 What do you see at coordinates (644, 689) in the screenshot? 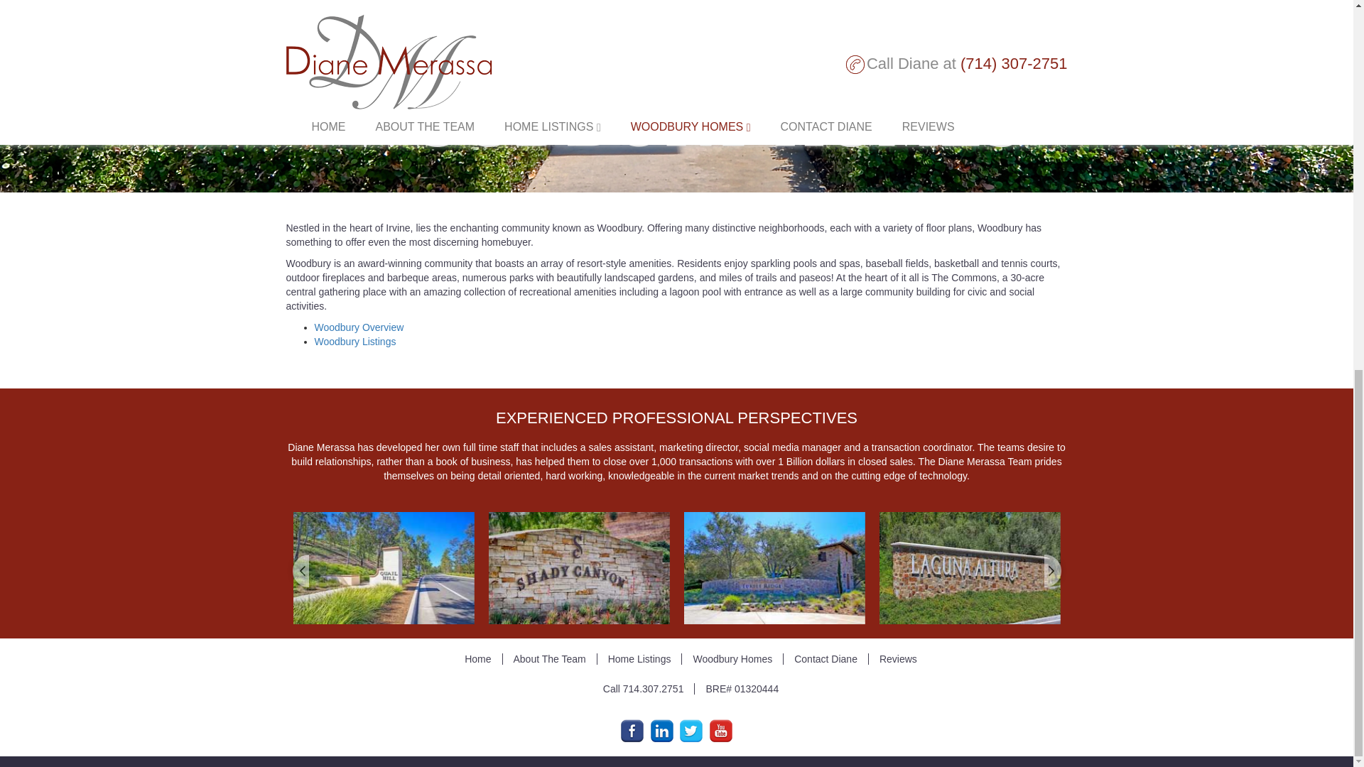
I see `Call 714.307.2751` at bounding box center [644, 689].